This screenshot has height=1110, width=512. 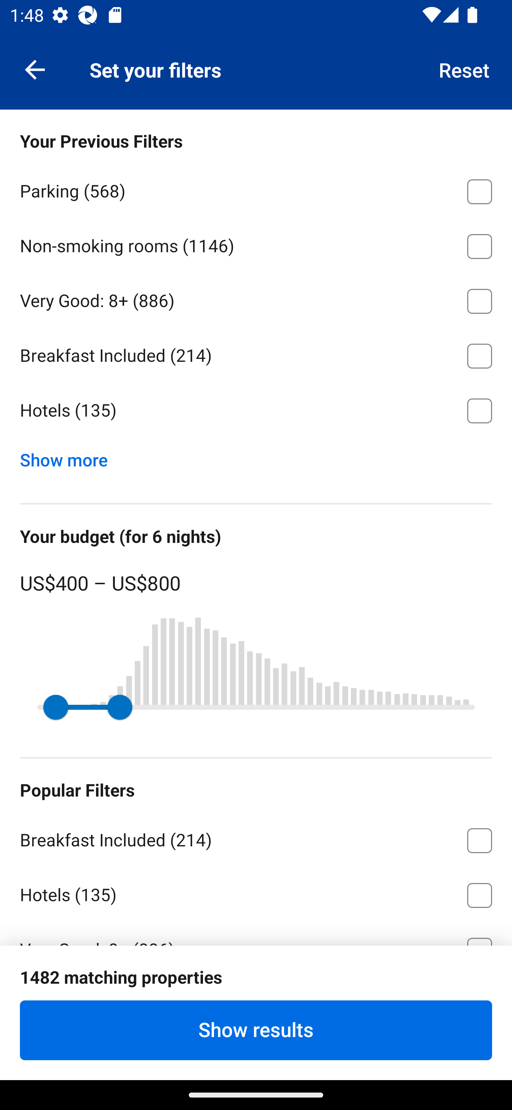 What do you see at coordinates (256, 354) in the screenshot?
I see `Breakfast Included ⁦(214)` at bounding box center [256, 354].